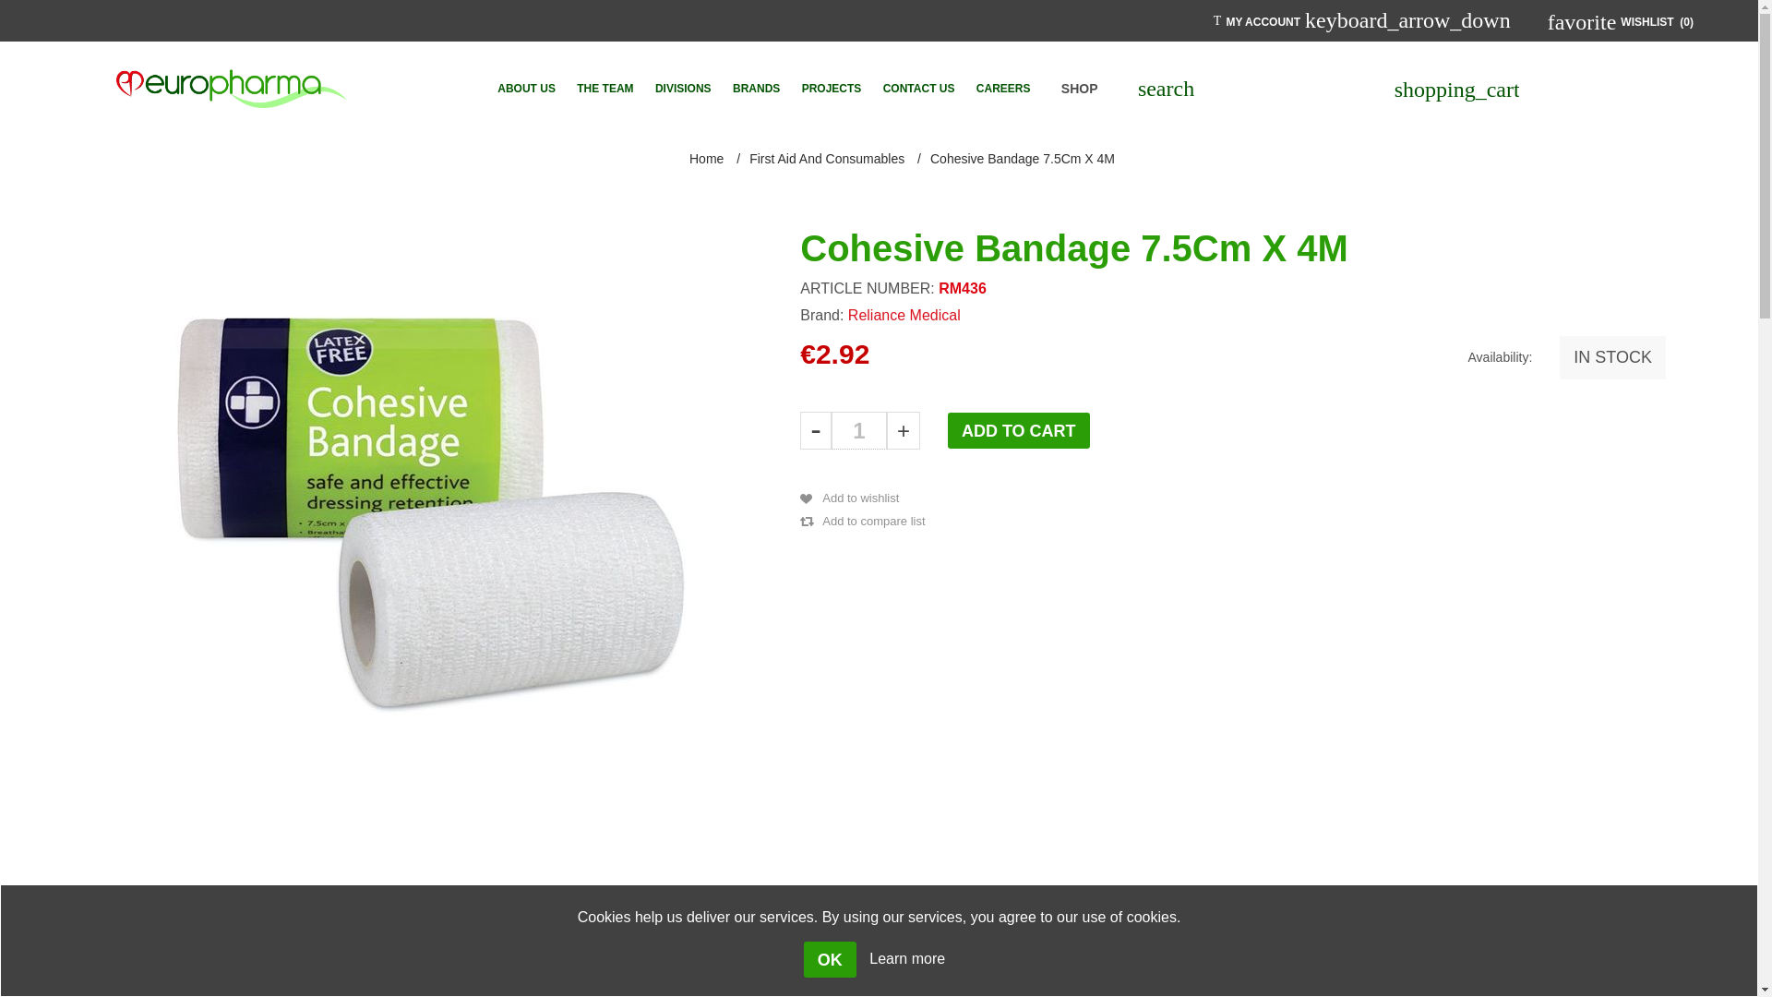 The image size is (1772, 997). I want to click on The Team, so click(604, 88).